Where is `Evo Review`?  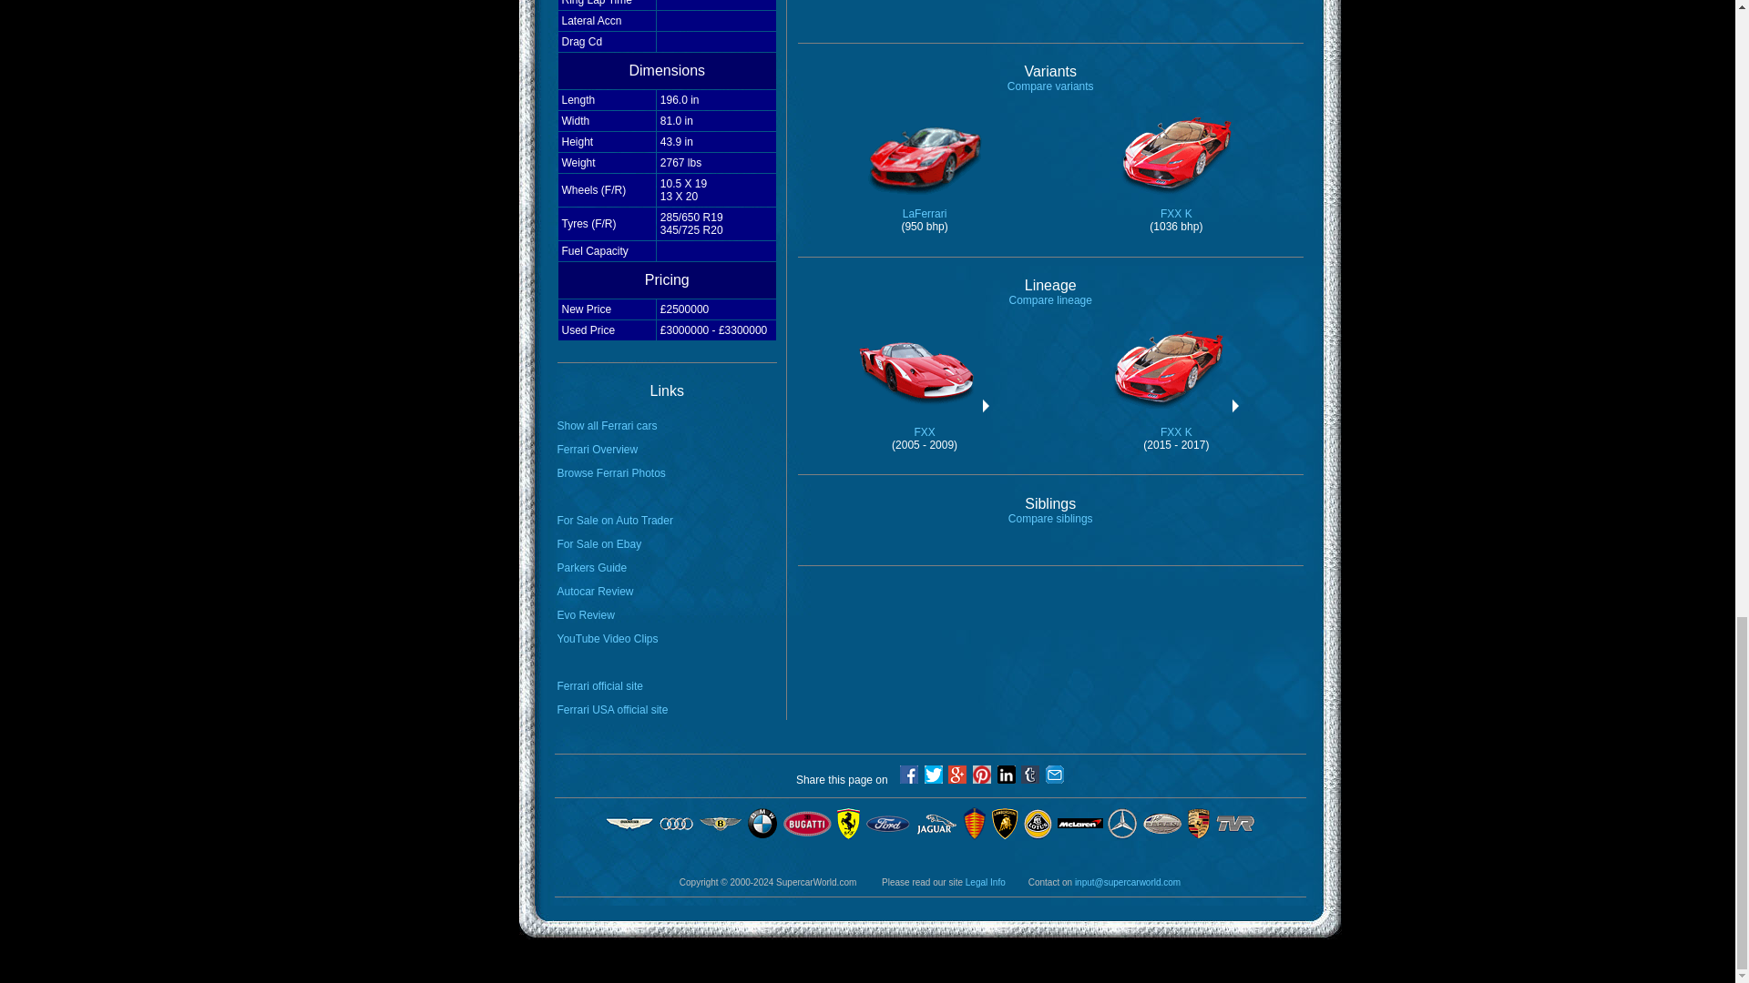
Evo Review is located at coordinates (587, 614).